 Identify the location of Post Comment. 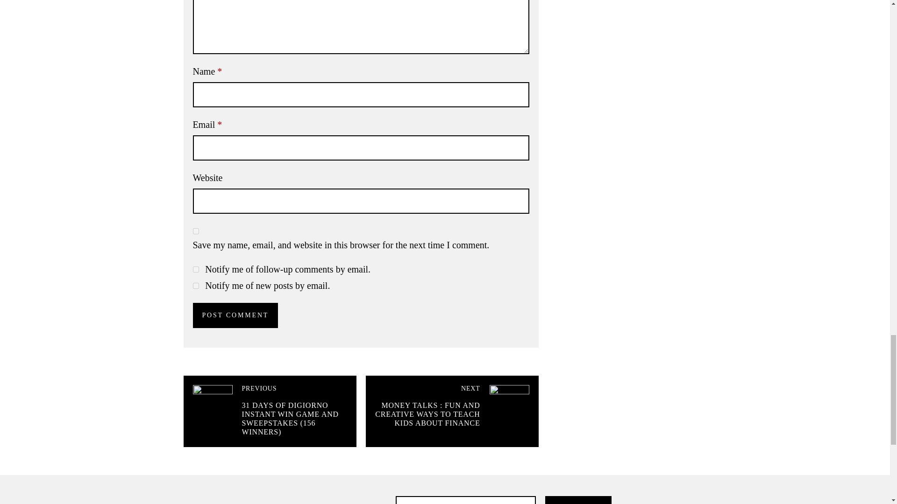
(235, 315).